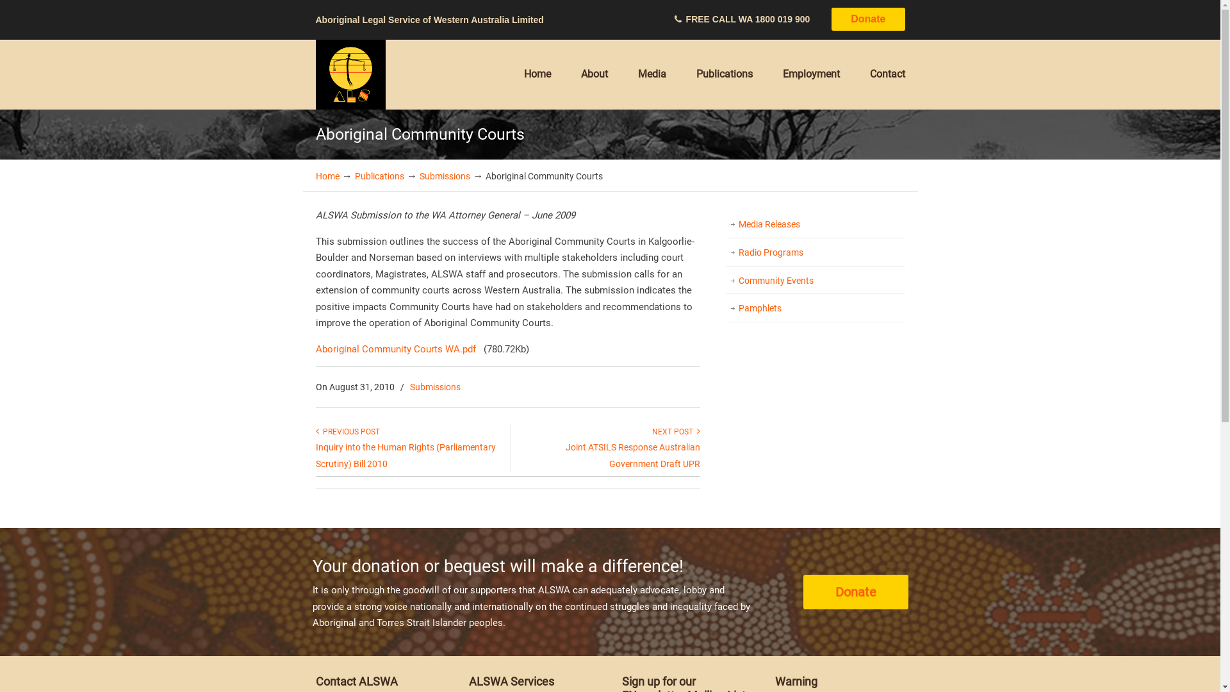 The image size is (1230, 692). Describe the element at coordinates (445, 176) in the screenshot. I see `Submissions` at that location.